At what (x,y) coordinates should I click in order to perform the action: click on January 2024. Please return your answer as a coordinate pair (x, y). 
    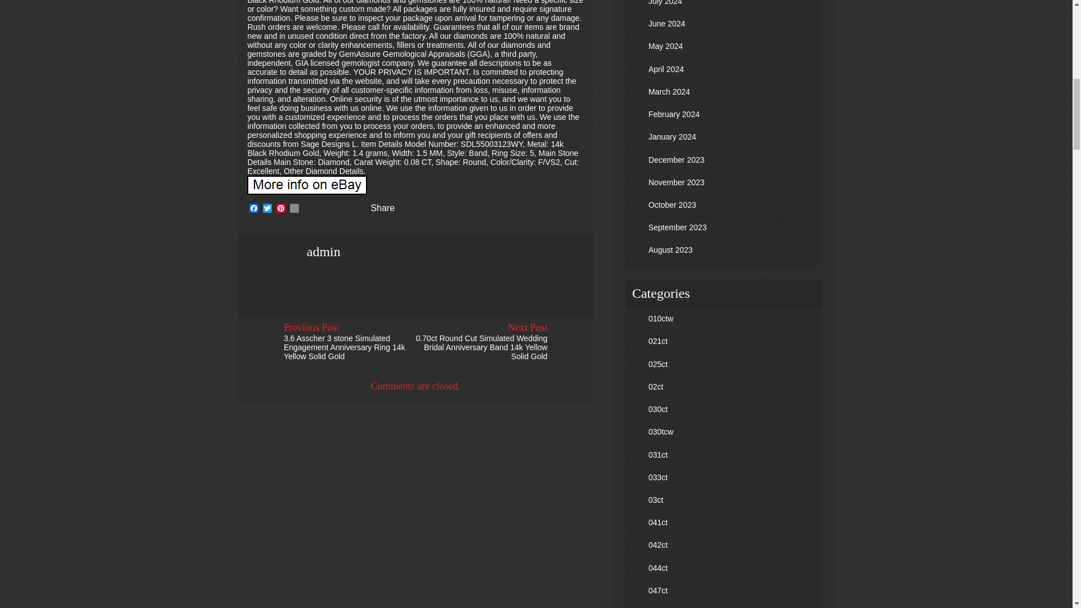
    Looking at the image, I should click on (672, 136).